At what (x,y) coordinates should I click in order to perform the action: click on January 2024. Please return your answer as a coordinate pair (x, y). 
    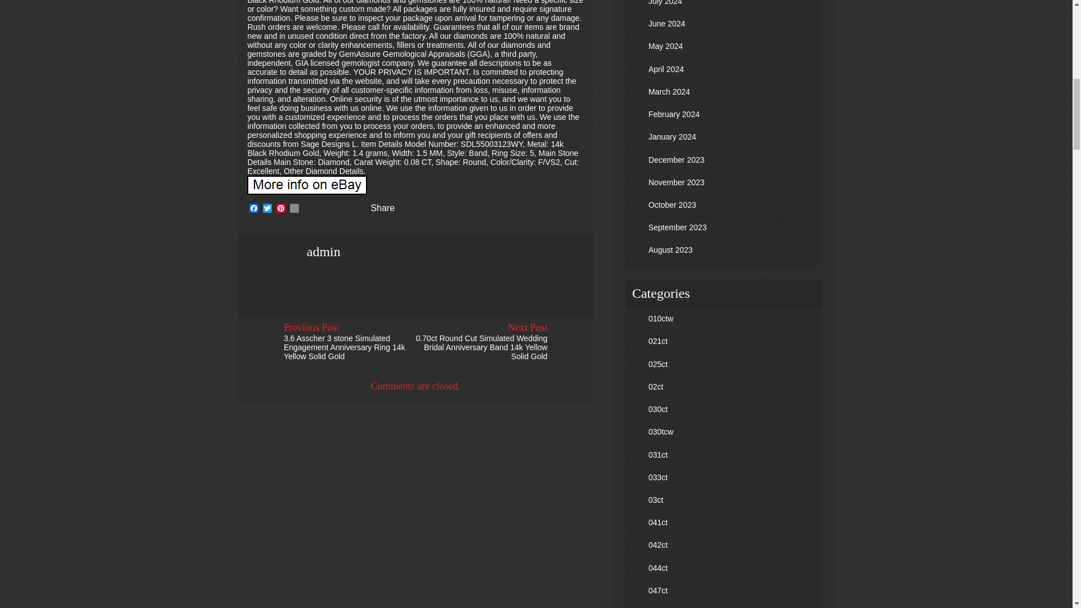
    Looking at the image, I should click on (672, 136).